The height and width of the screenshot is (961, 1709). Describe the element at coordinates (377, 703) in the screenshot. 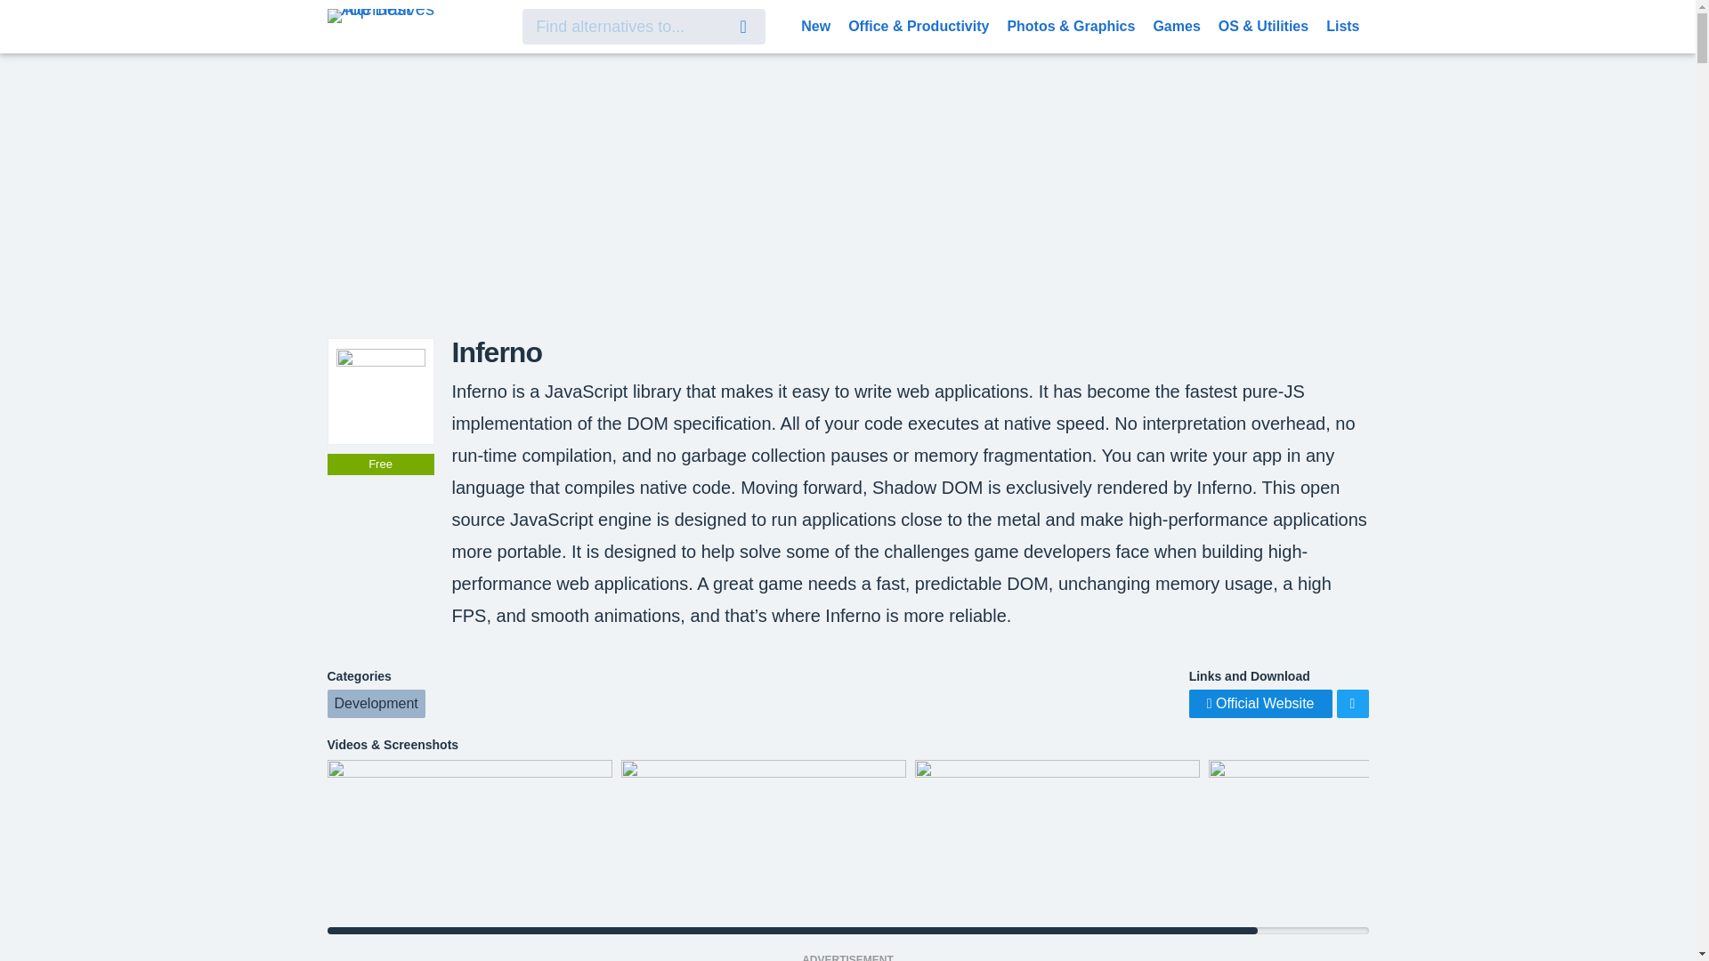

I see `Development` at that location.